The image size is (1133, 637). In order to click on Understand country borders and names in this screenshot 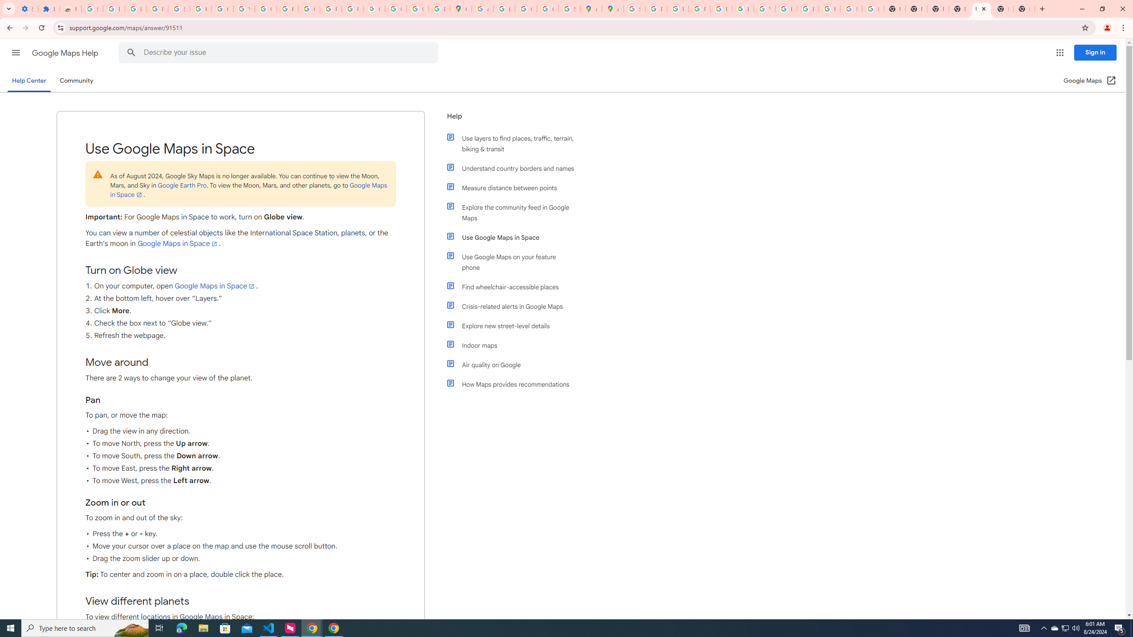, I will do `click(515, 168)`.